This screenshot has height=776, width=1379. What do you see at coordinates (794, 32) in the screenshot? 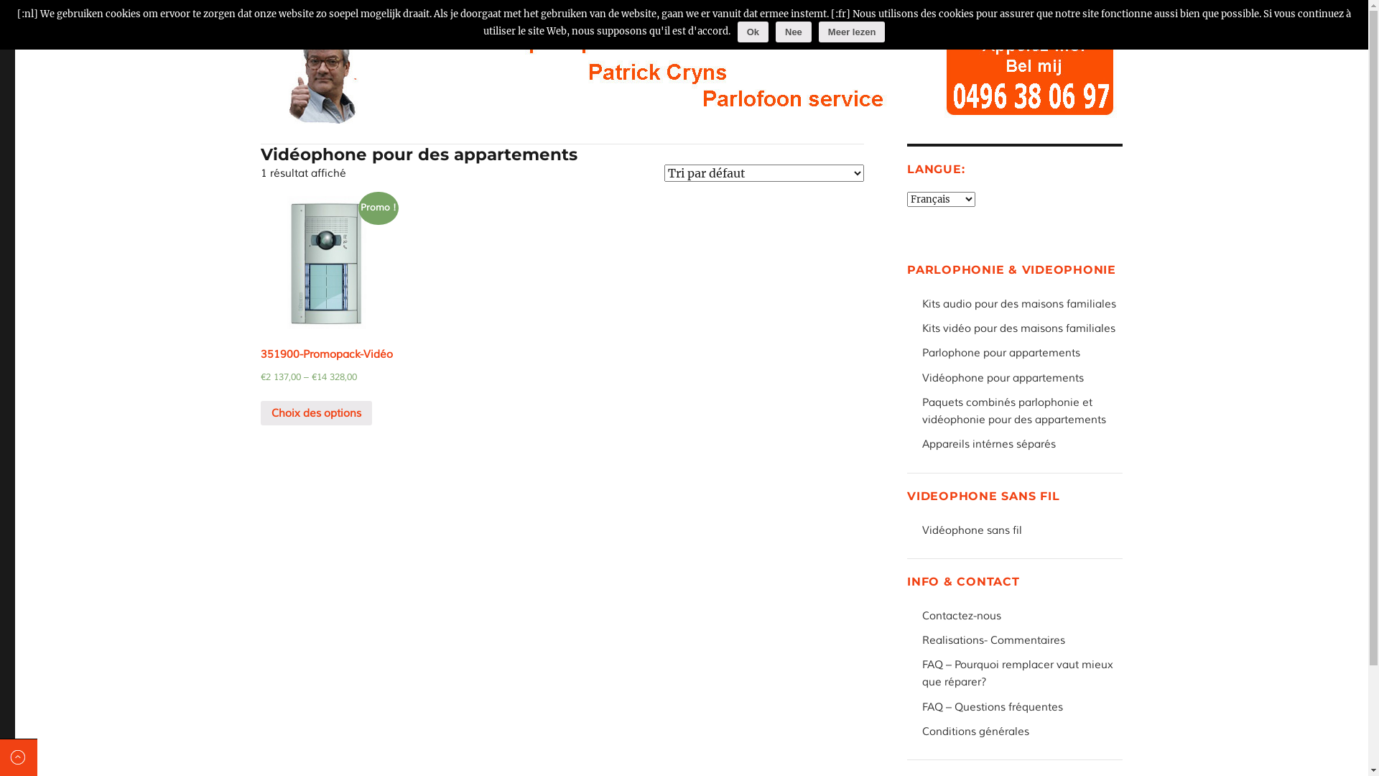
I see `Nee` at bounding box center [794, 32].